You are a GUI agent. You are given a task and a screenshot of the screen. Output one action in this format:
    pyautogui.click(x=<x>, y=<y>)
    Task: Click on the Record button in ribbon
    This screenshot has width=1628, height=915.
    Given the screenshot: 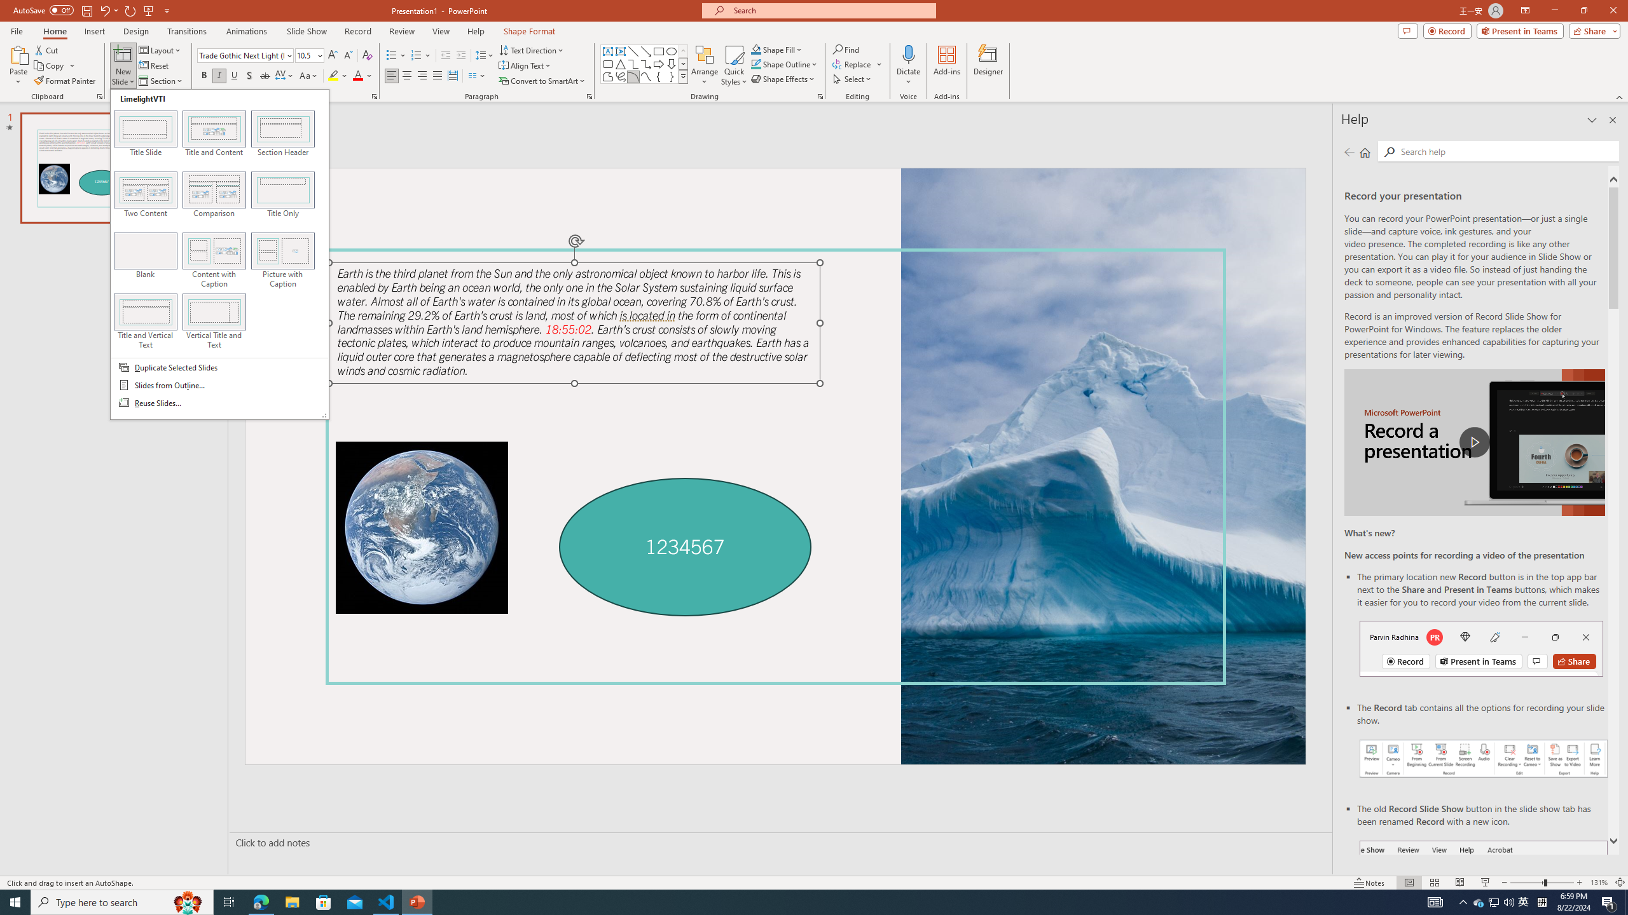 What is the action you would take?
    pyautogui.click(x=1484, y=904)
    